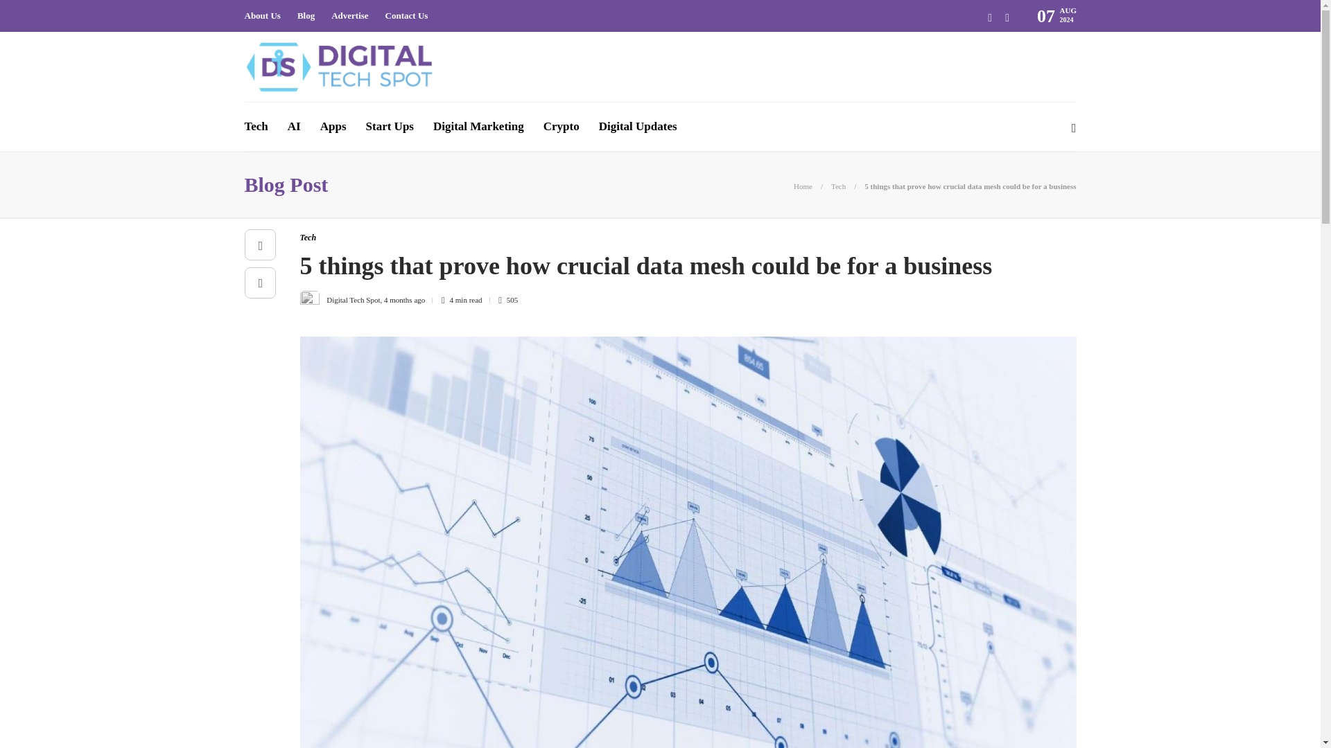  I want to click on Digital Marketing, so click(478, 126).